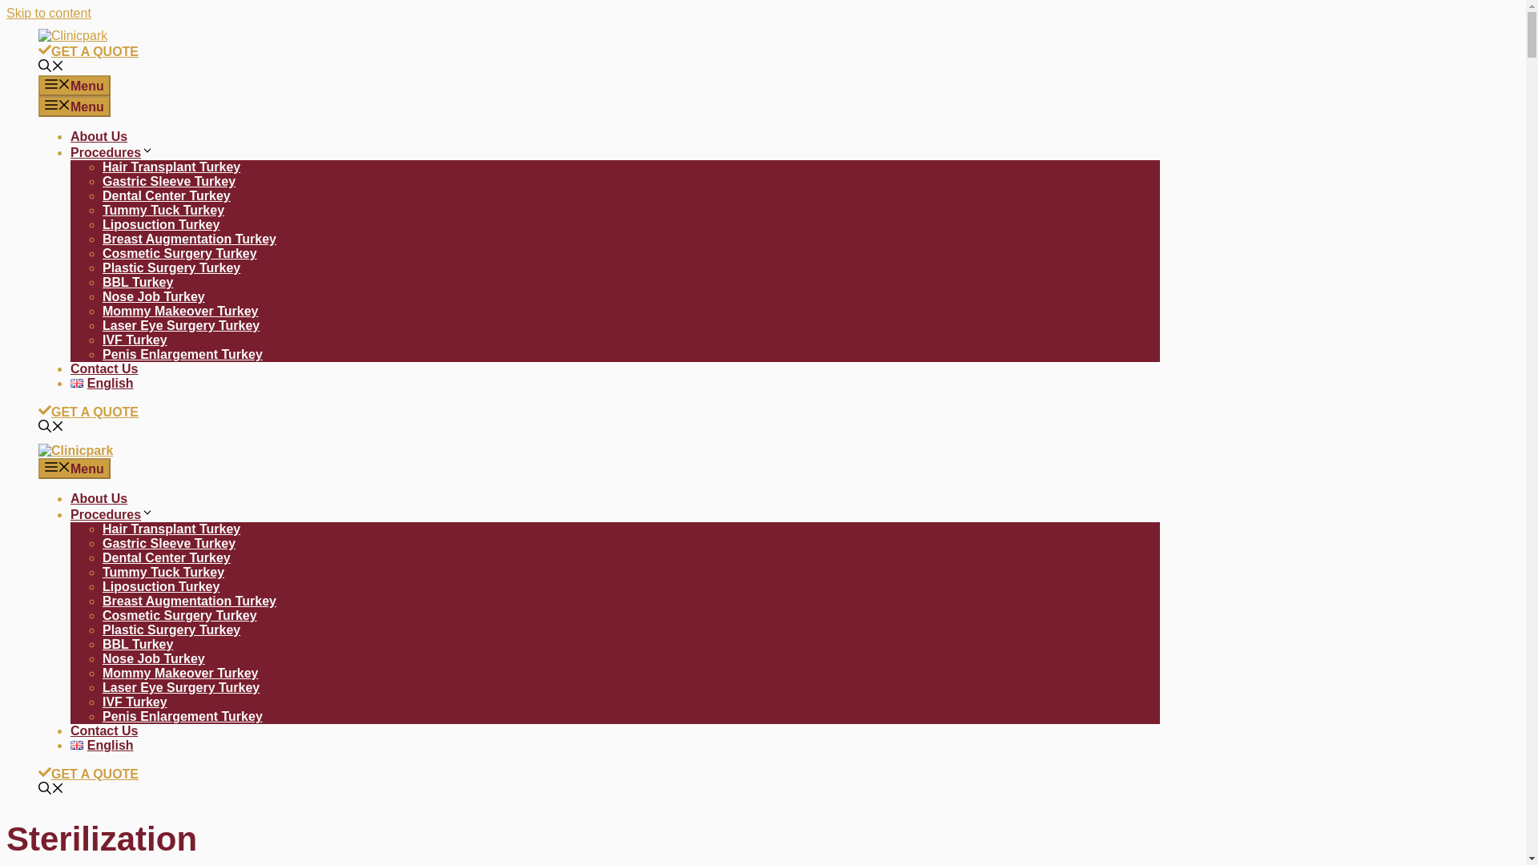 The width and height of the screenshot is (1538, 865). What do you see at coordinates (48, 13) in the screenshot?
I see `Skip to content` at bounding box center [48, 13].